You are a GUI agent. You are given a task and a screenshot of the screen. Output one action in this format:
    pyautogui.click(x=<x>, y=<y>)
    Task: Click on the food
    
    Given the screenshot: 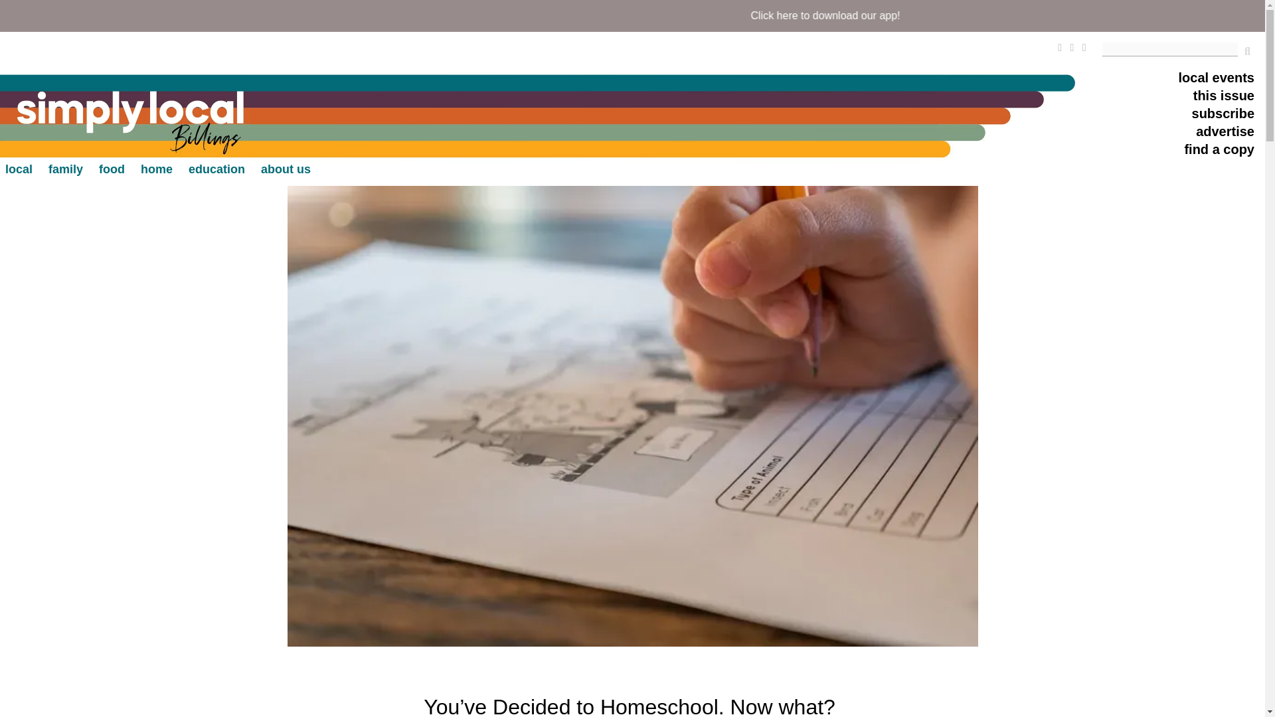 What is the action you would take?
    pyautogui.click(x=112, y=169)
    